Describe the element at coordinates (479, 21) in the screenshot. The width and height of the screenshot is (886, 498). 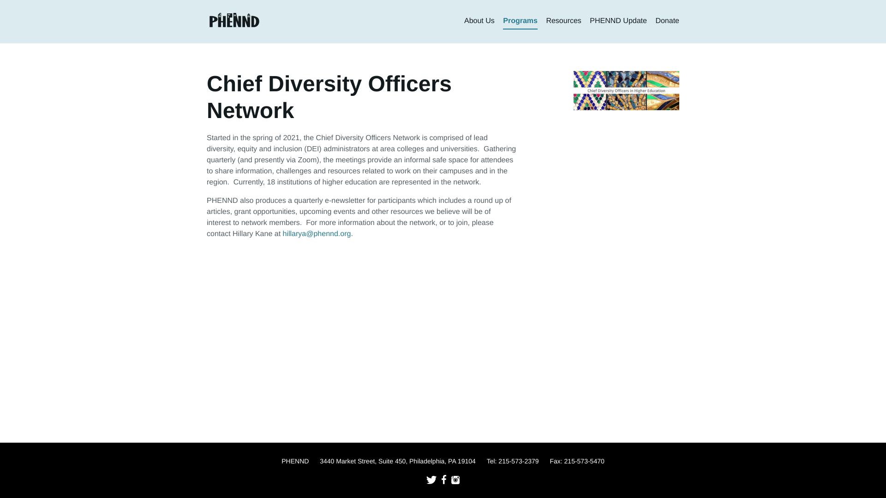
I see `About Us` at that location.